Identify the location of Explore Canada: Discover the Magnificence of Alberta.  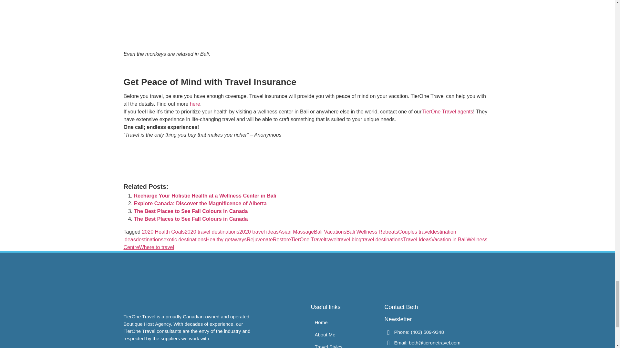
(200, 204).